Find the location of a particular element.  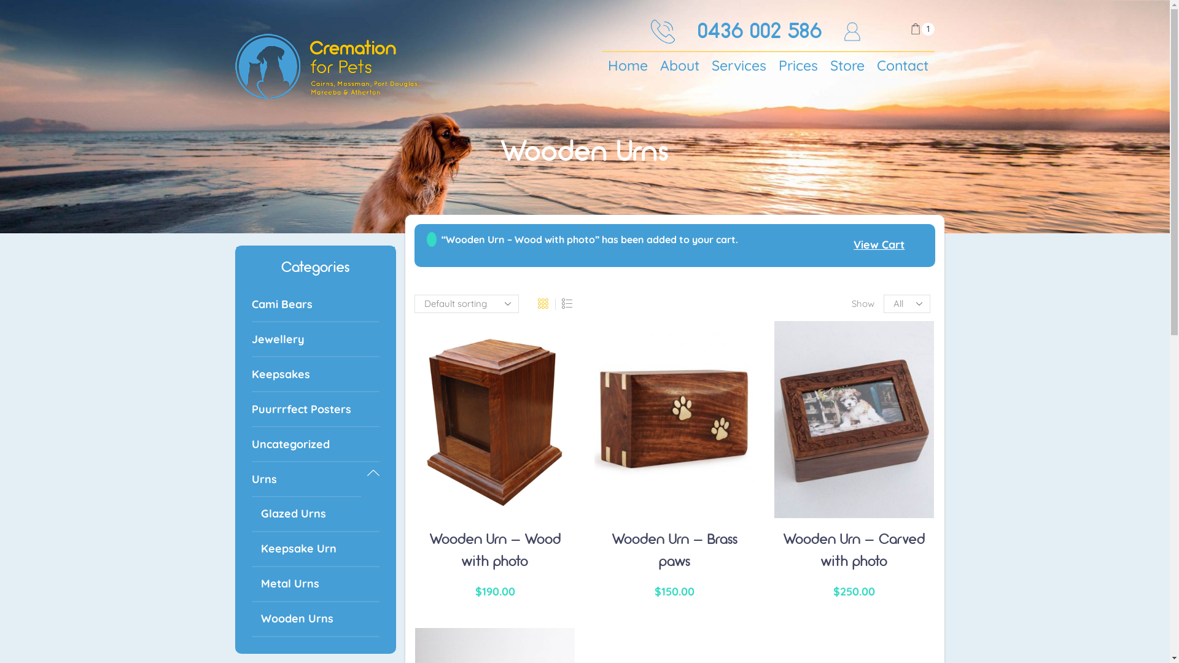

Urns is located at coordinates (307, 480).